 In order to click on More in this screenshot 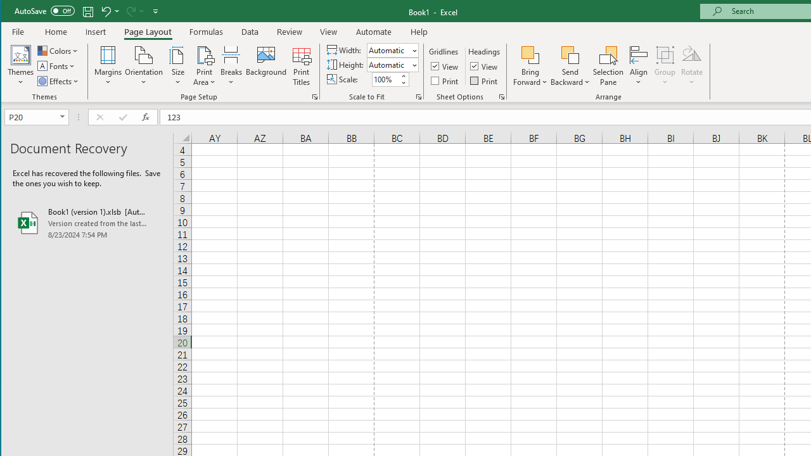, I will do `click(403, 76)`.